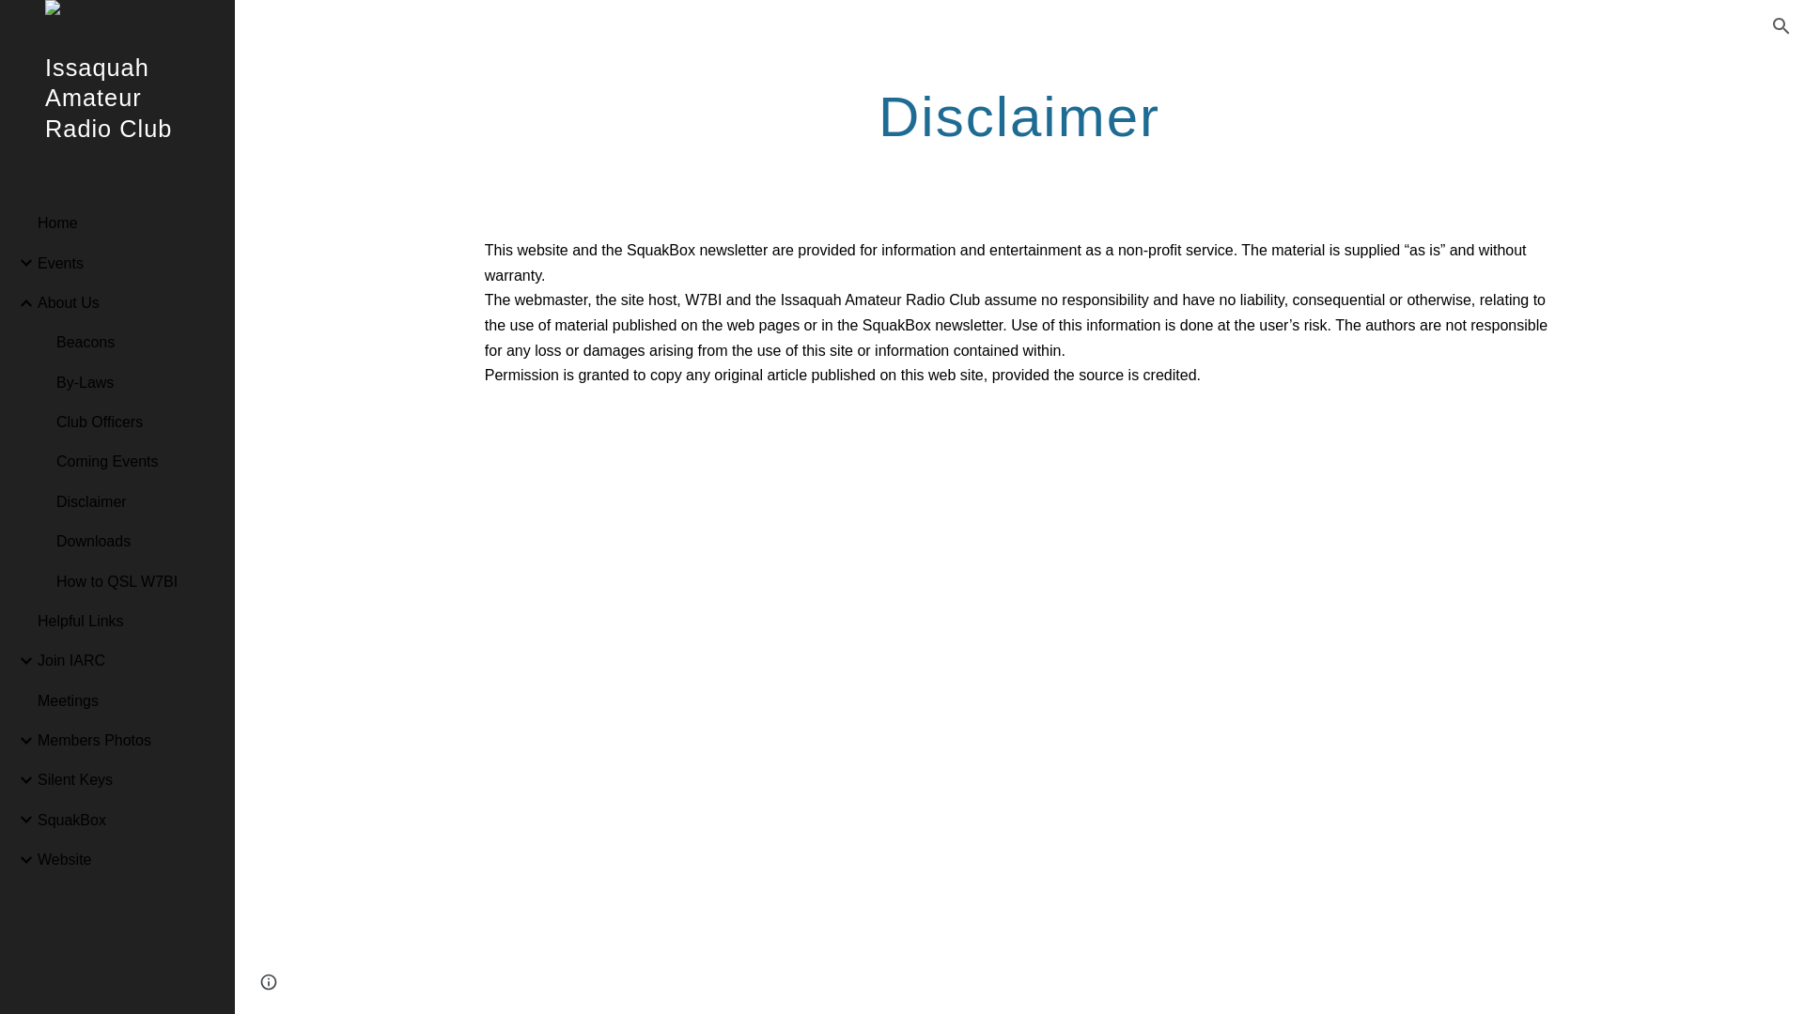 The image size is (1804, 1014). I want to click on Club Officers, so click(137, 422).